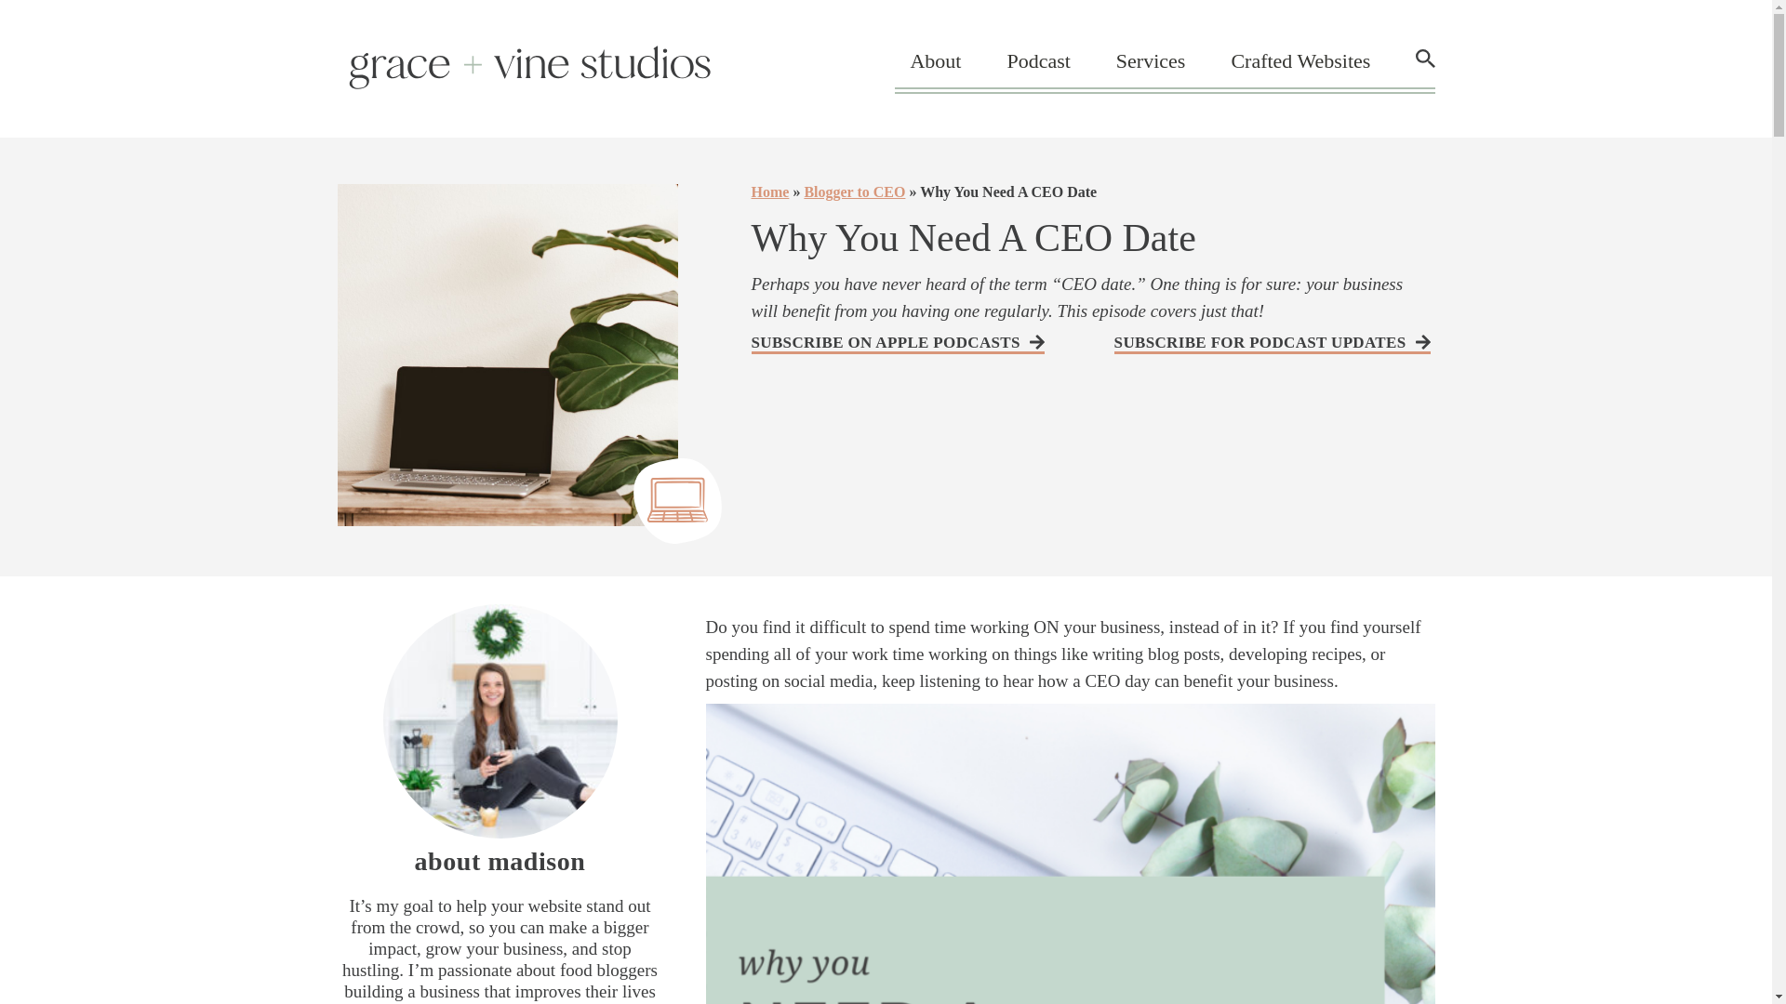  Describe the element at coordinates (770, 192) in the screenshot. I see `Home` at that location.